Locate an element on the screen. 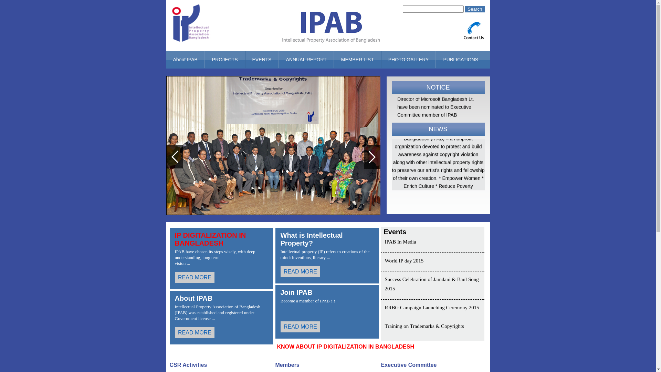 The width and height of the screenshot is (661, 372). ANNUAL REPORT is located at coordinates (306, 60).